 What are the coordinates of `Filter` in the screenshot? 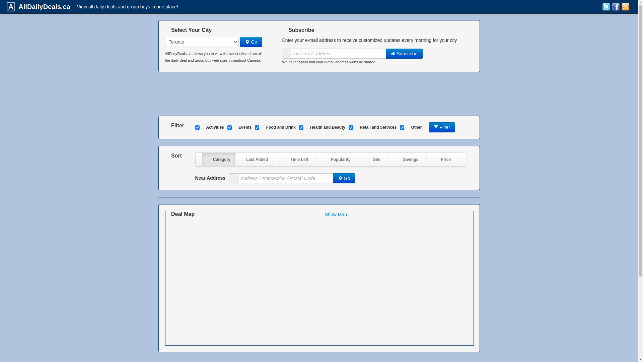 It's located at (442, 127).